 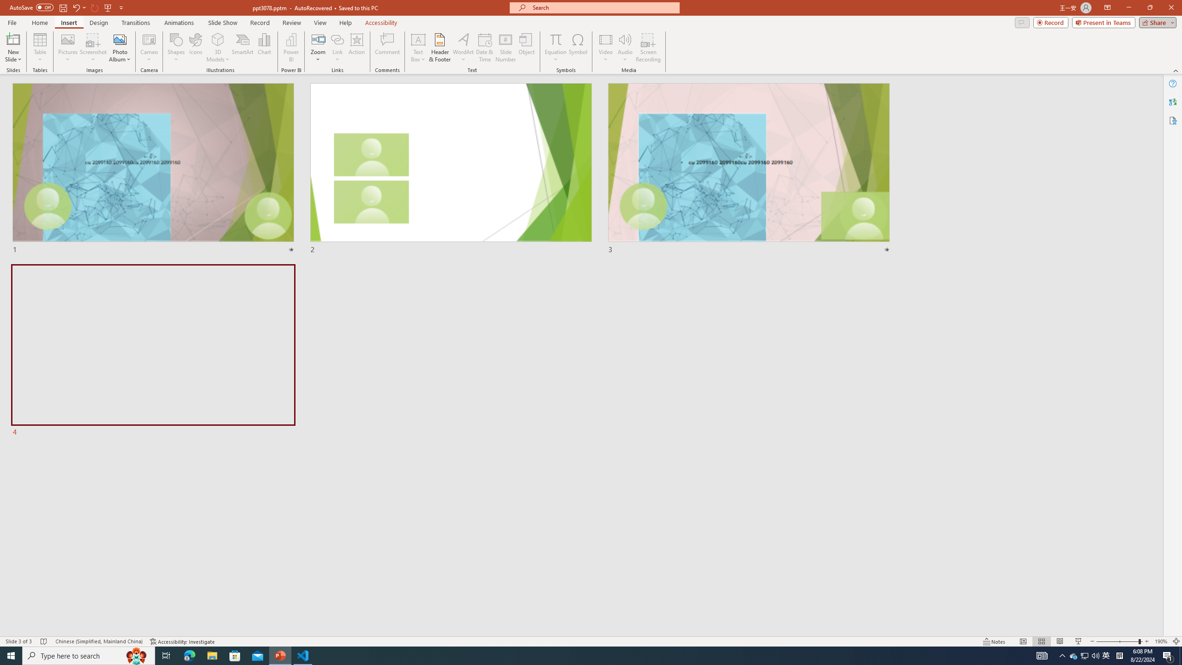 I want to click on Restore Down, so click(x=1150, y=8).